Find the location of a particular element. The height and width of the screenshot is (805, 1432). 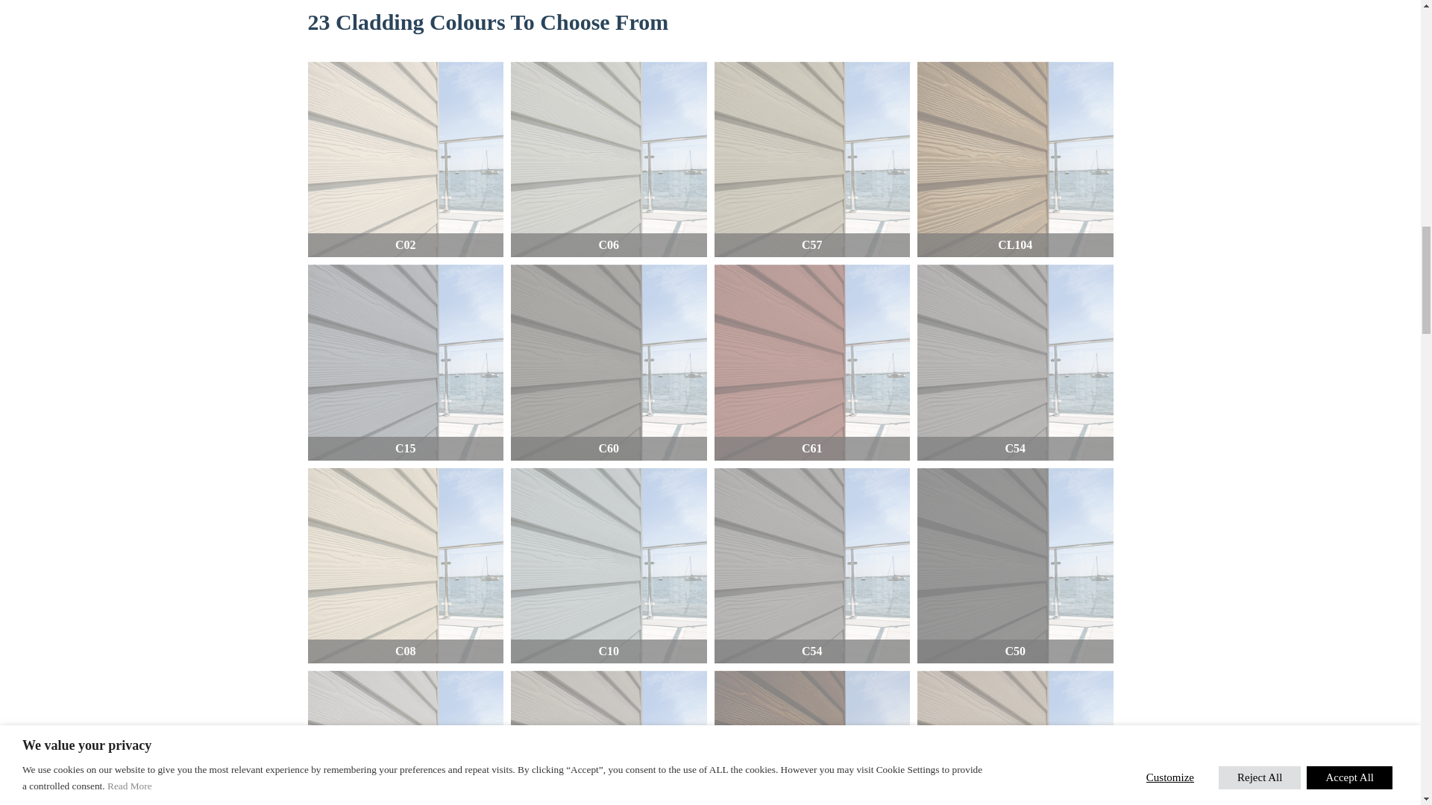

C06 is located at coordinates (609, 160).